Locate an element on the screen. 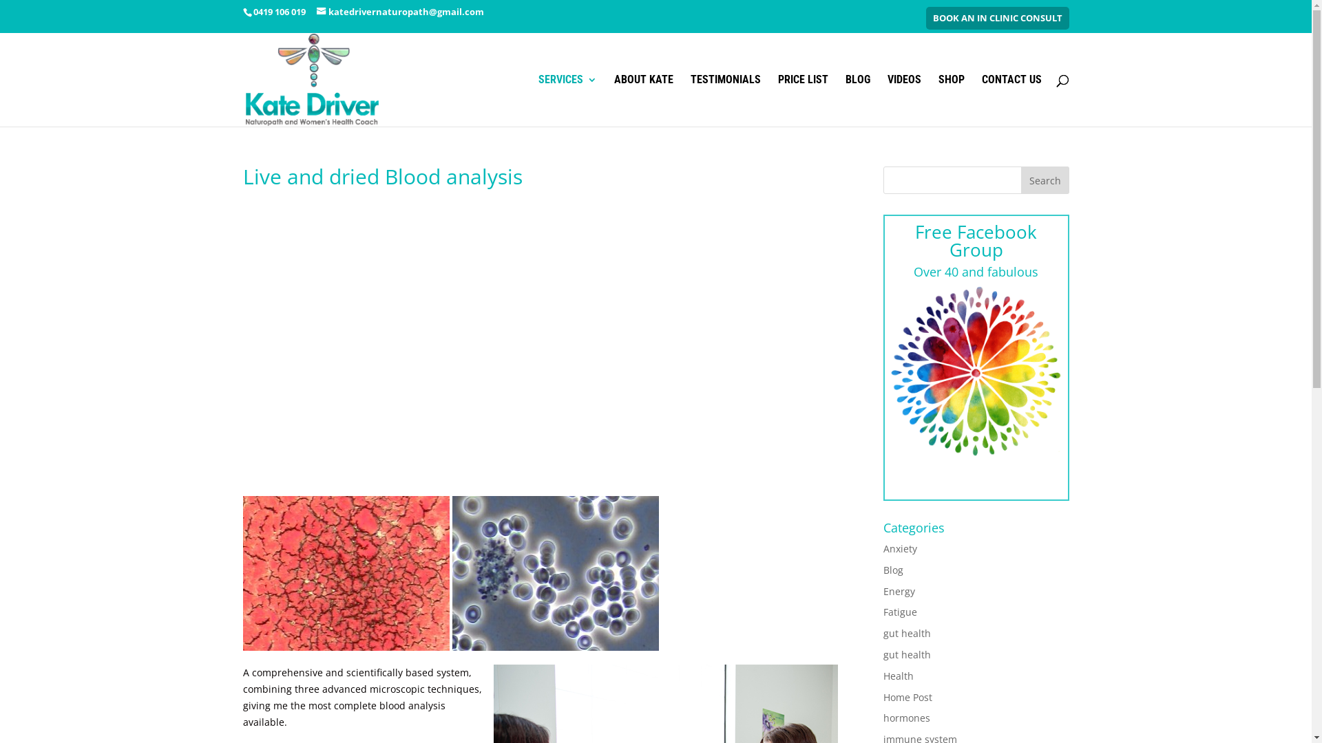 This screenshot has height=743, width=1322. Health is located at coordinates (898, 676).